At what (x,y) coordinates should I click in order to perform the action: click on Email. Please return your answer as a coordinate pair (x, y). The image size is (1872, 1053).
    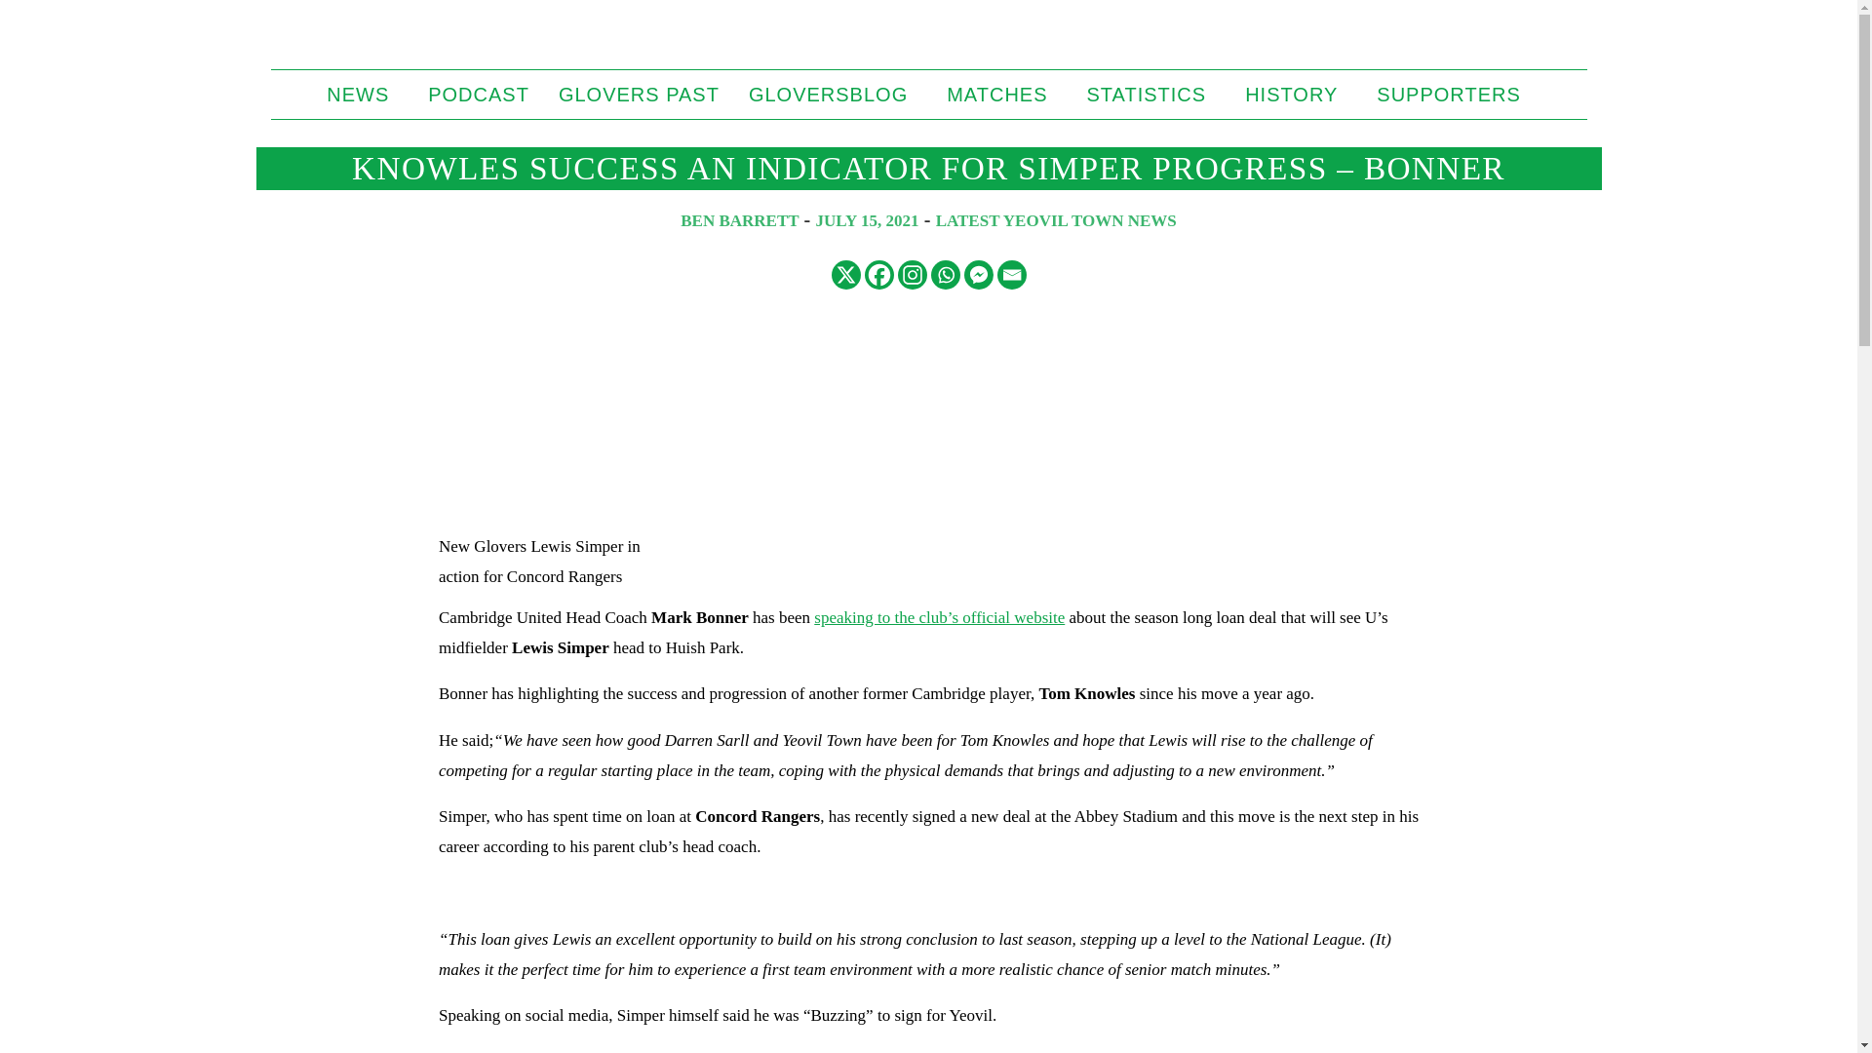
    Looking at the image, I should click on (1010, 275).